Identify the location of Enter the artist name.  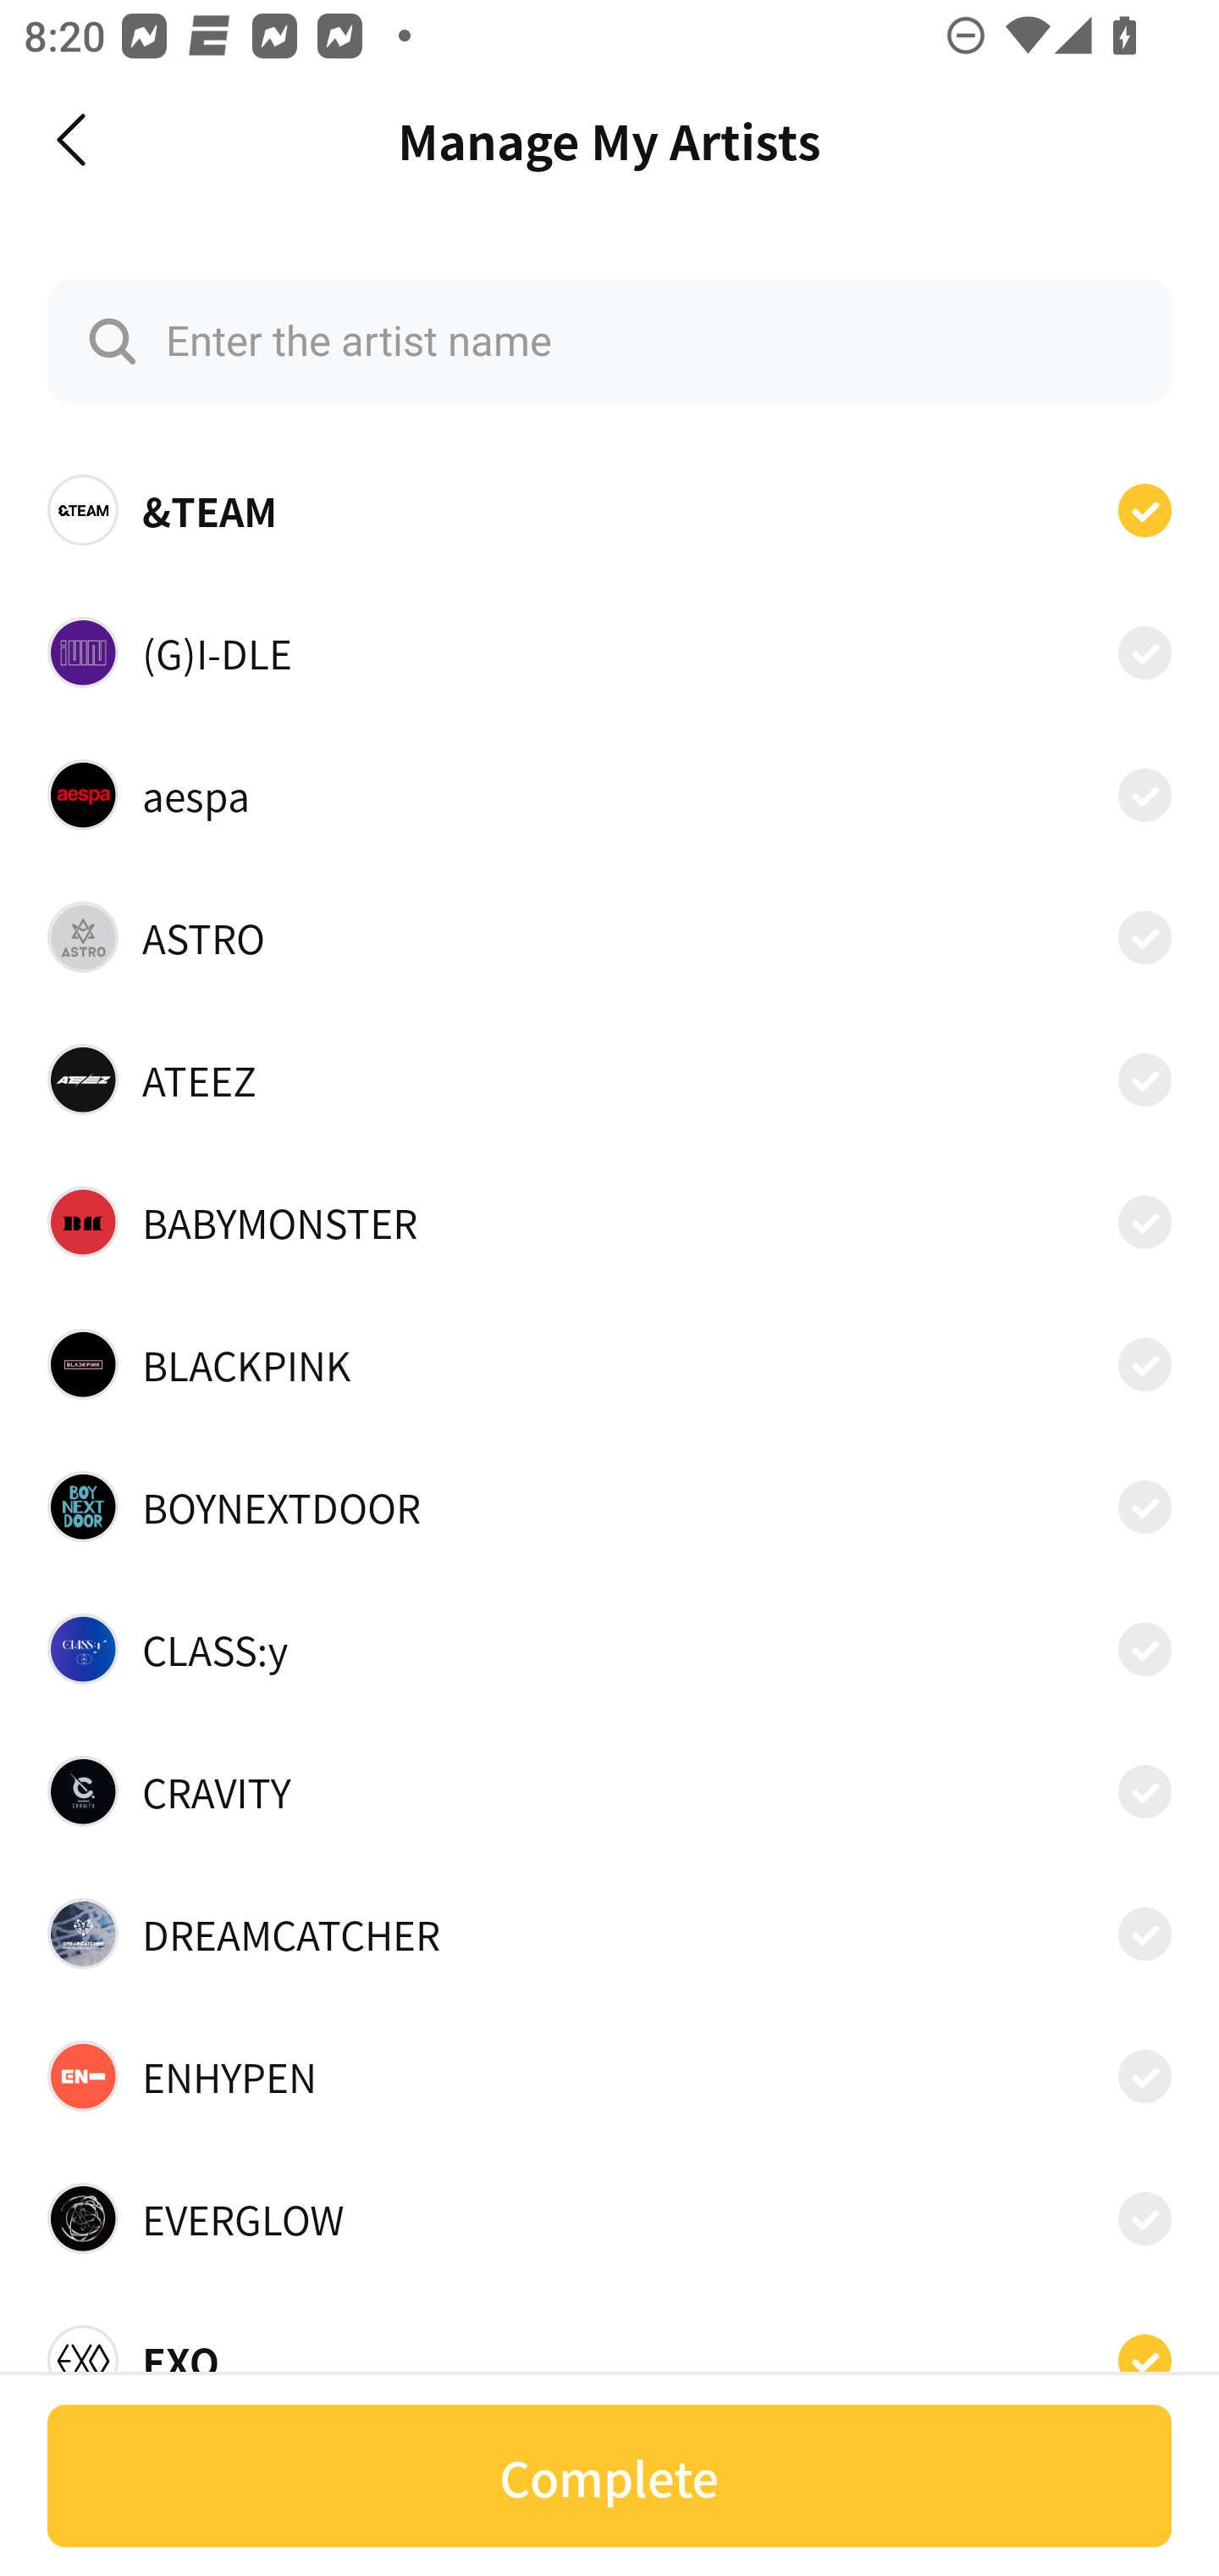
(609, 341).